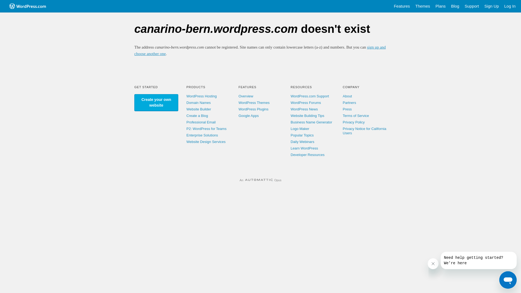  What do you see at coordinates (306, 103) in the screenshot?
I see `WordPress Forums` at bounding box center [306, 103].